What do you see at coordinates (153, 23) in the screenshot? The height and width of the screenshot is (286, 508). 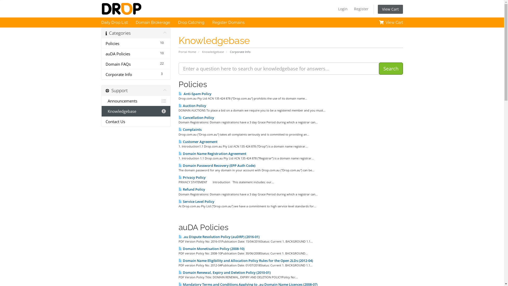 I see `Domain Brokerage` at bounding box center [153, 23].